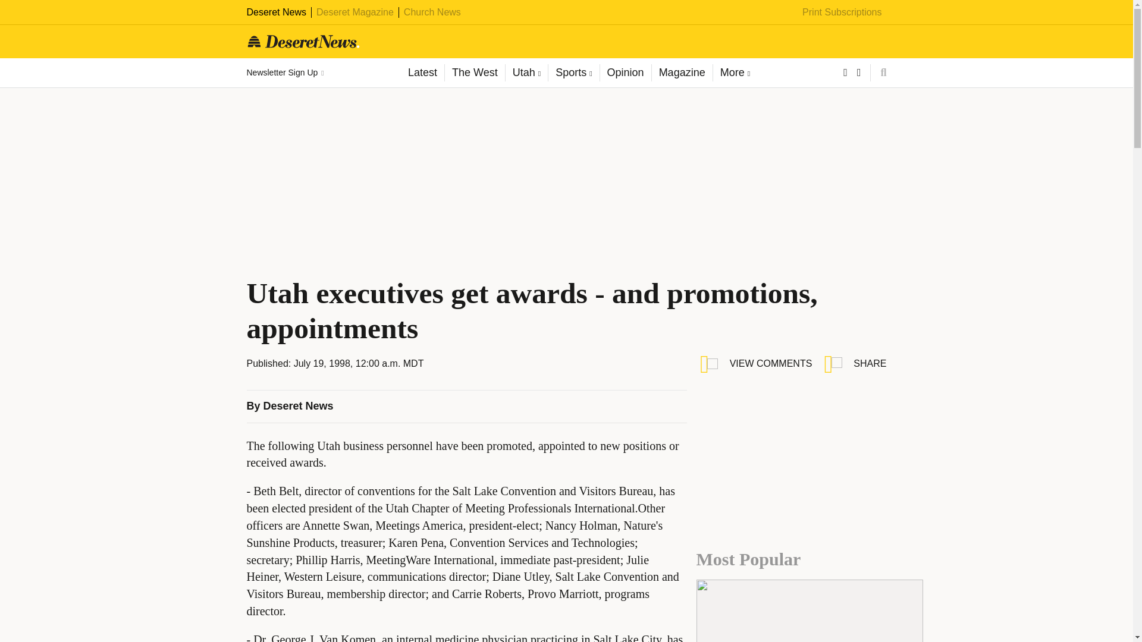 This screenshot has height=642, width=1142. Describe the element at coordinates (842, 12) in the screenshot. I see `Print Subscriptions` at that location.